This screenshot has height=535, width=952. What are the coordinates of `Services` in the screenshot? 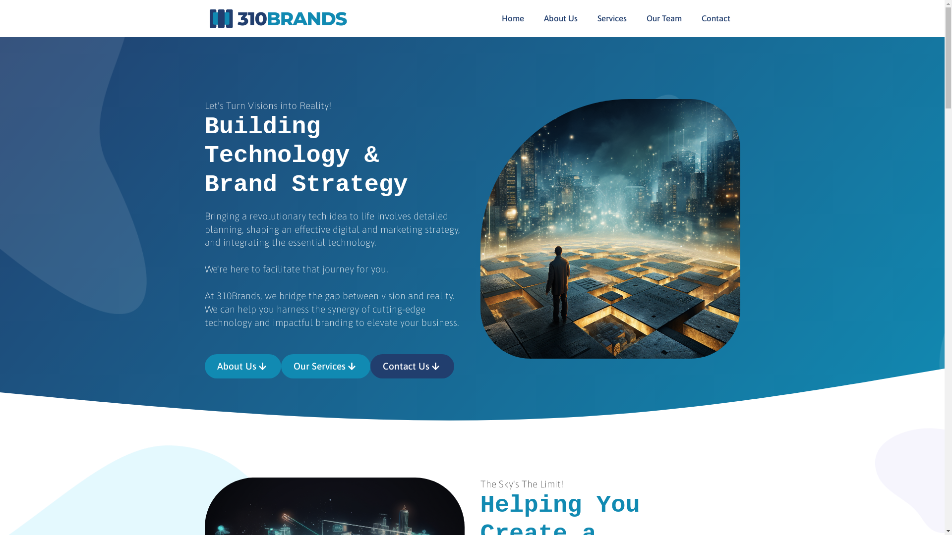 It's located at (612, 19).